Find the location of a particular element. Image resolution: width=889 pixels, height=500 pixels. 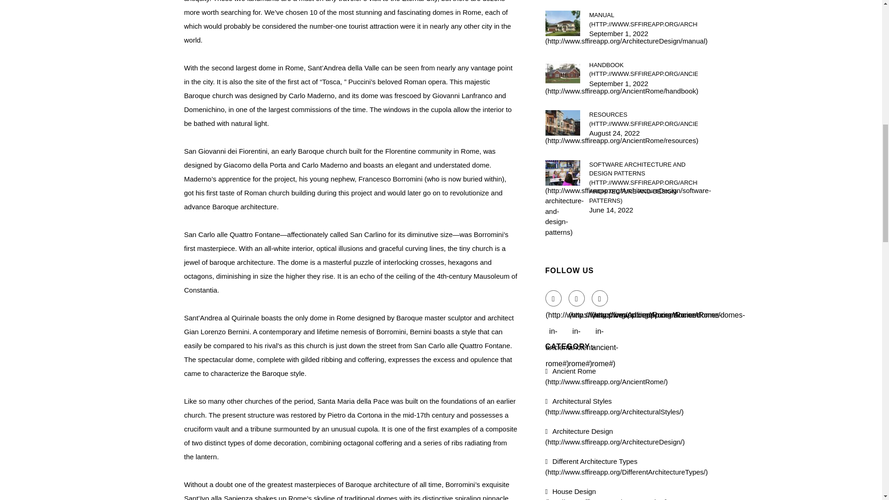

MANUAL is located at coordinates (643, 19).